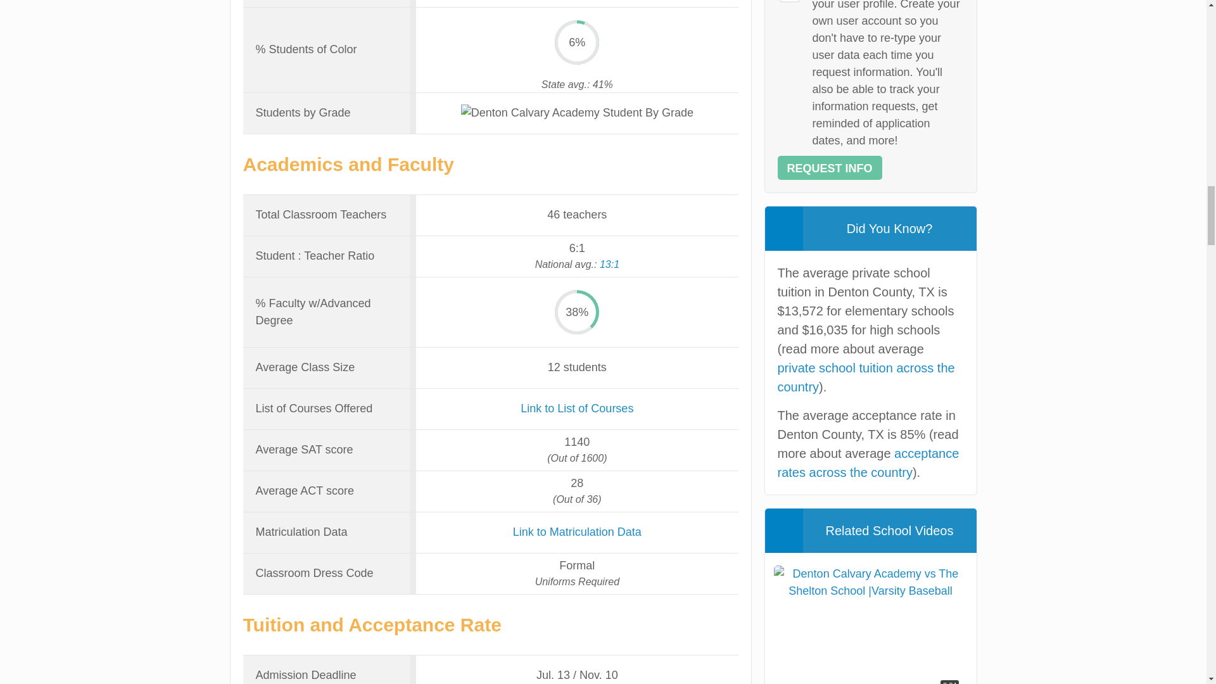 The width and height of the screenshot is (1216, 684). What do you see at coordinates (576, 408) in the screenshot?
I see `Link to List of Courses` at bounding box center [576, 408].